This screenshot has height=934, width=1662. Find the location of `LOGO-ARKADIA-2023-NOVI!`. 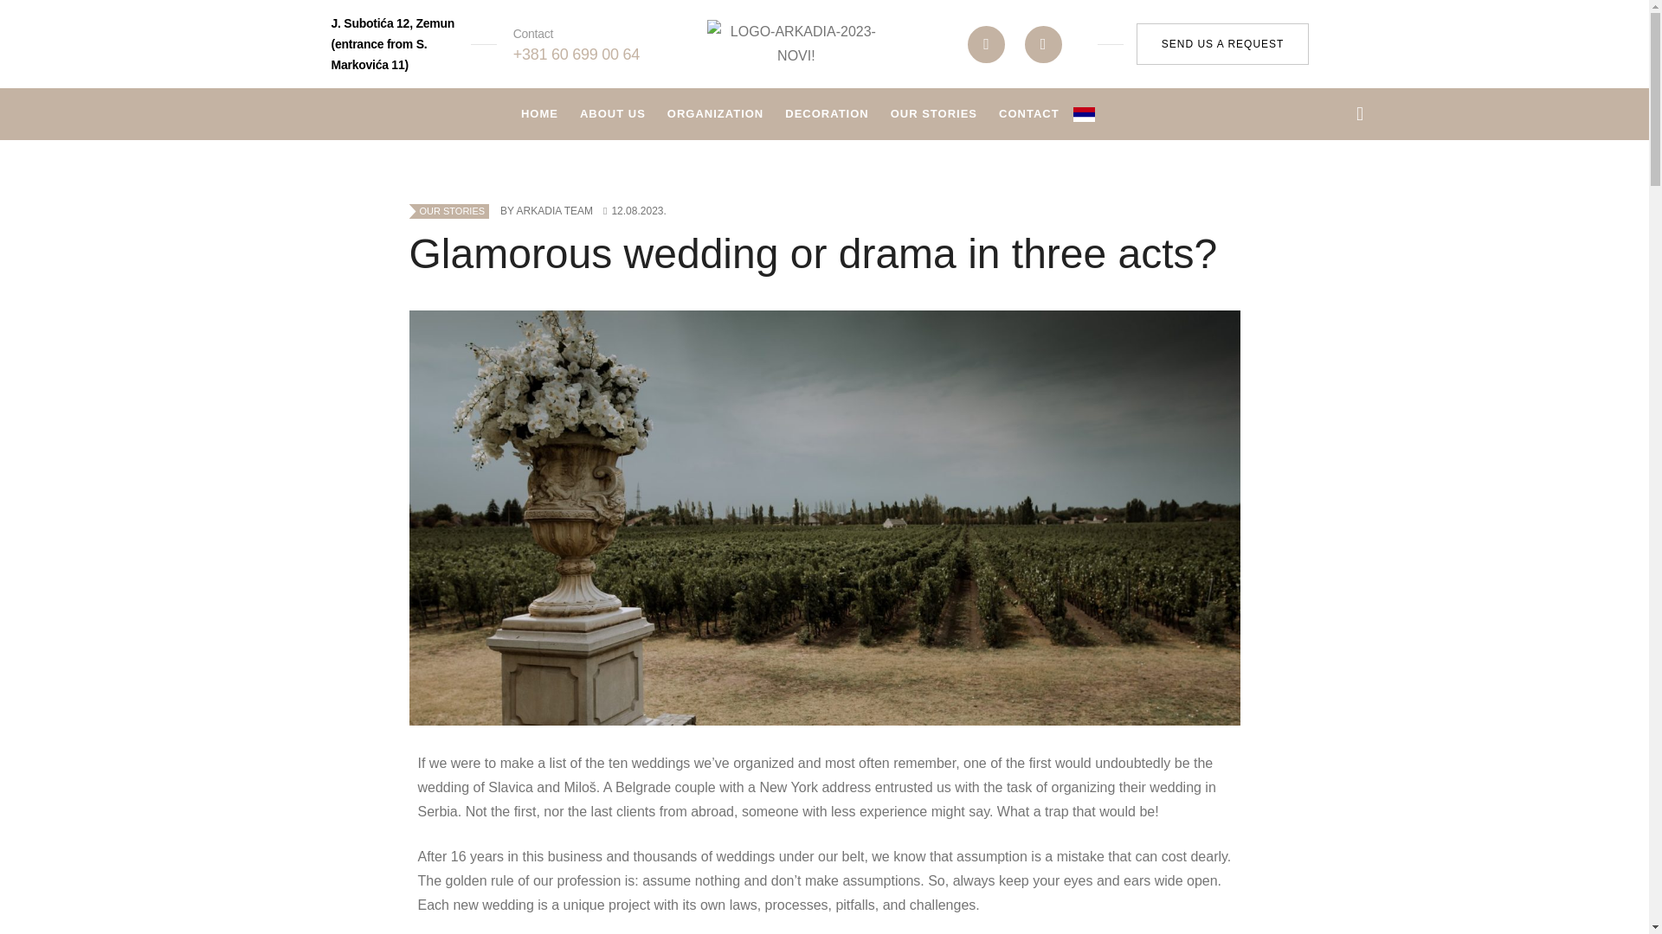

LOGO-ARKADIA-2023-NOVI! is located at coordinates (796, 43).